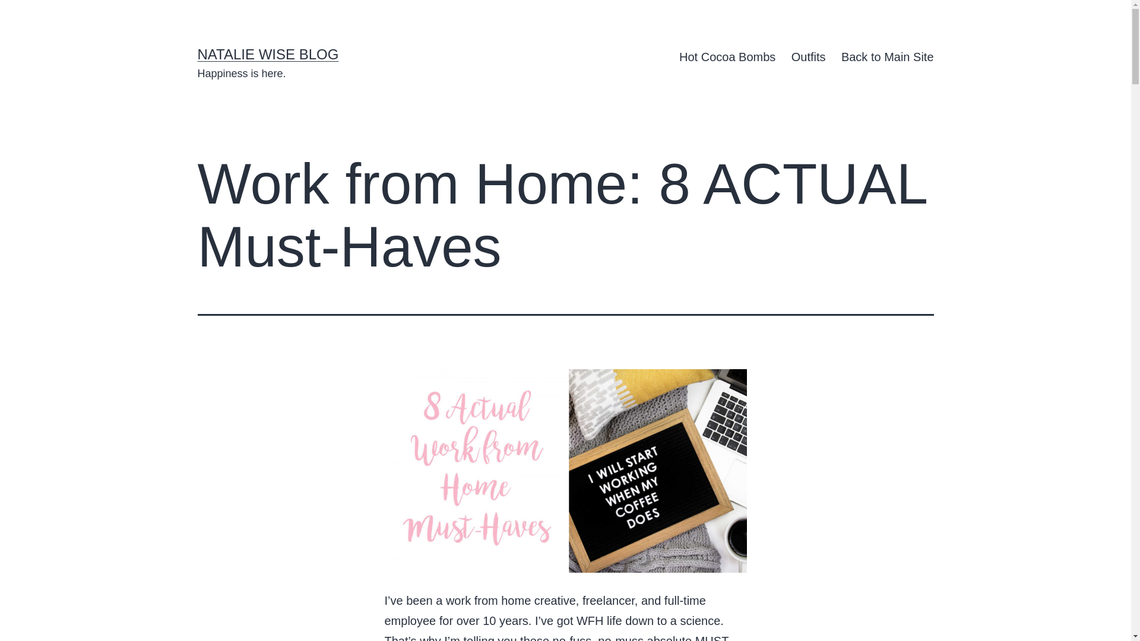 This screenshot has width=1140, height=641. What do you see at coordinates (727, 57) in the screenshot?
I see `Hot Cocoa Bombs` at bounding box center [727, 57].